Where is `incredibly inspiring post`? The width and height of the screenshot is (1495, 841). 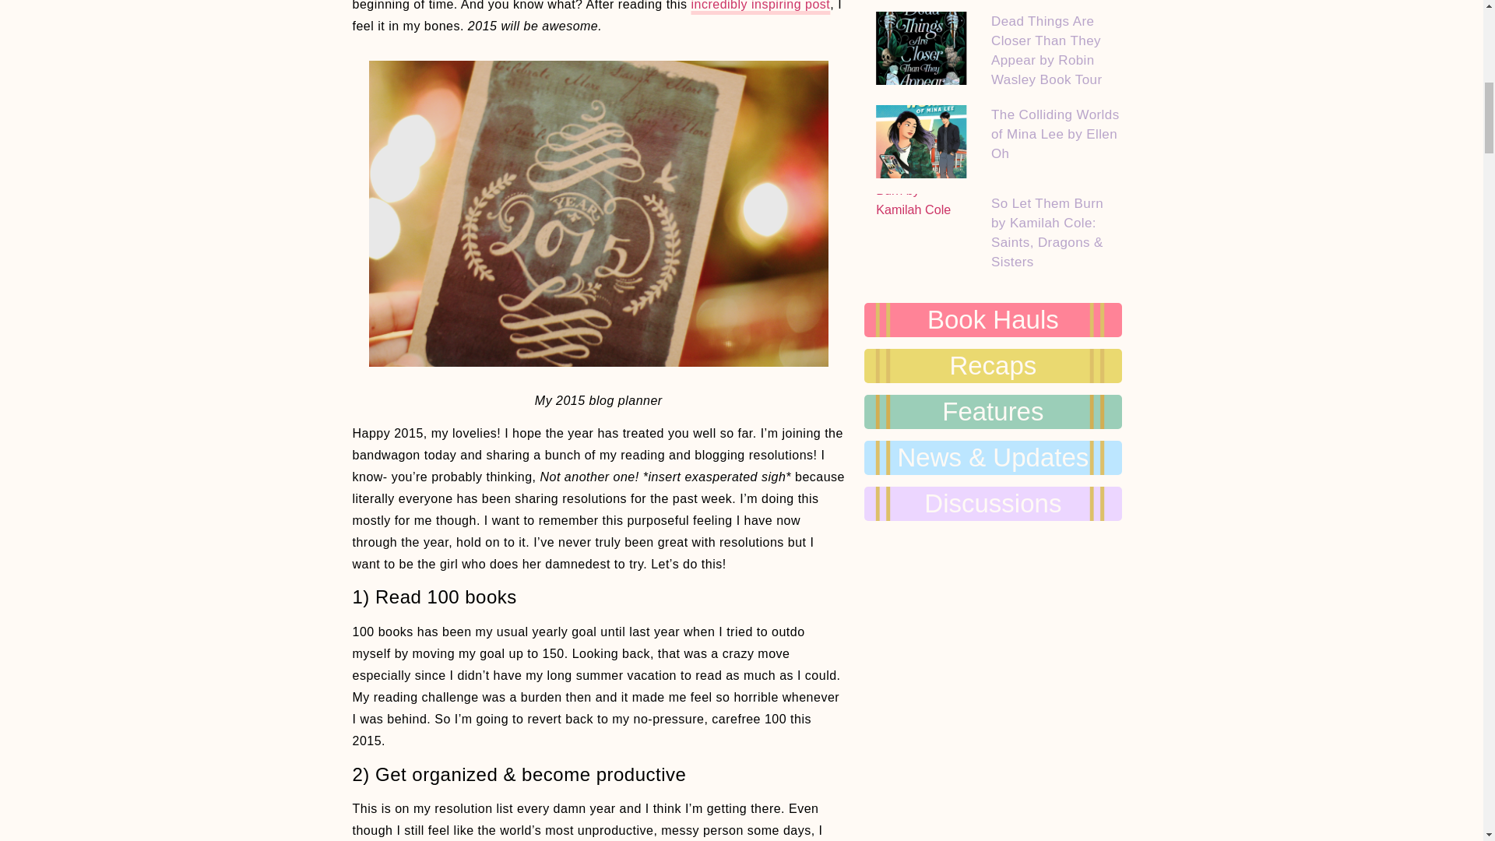 incredibly inspiring post is located at coordinates (760, 5).